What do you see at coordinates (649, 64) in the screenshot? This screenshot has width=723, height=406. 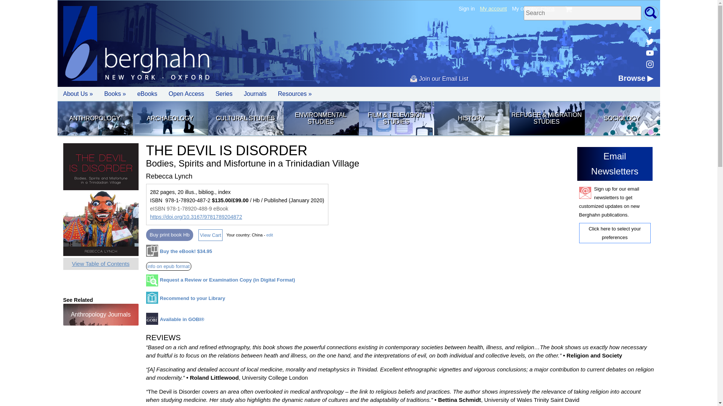 I see `Berghahn Books on Instagram` at bounding box center [649, 64].